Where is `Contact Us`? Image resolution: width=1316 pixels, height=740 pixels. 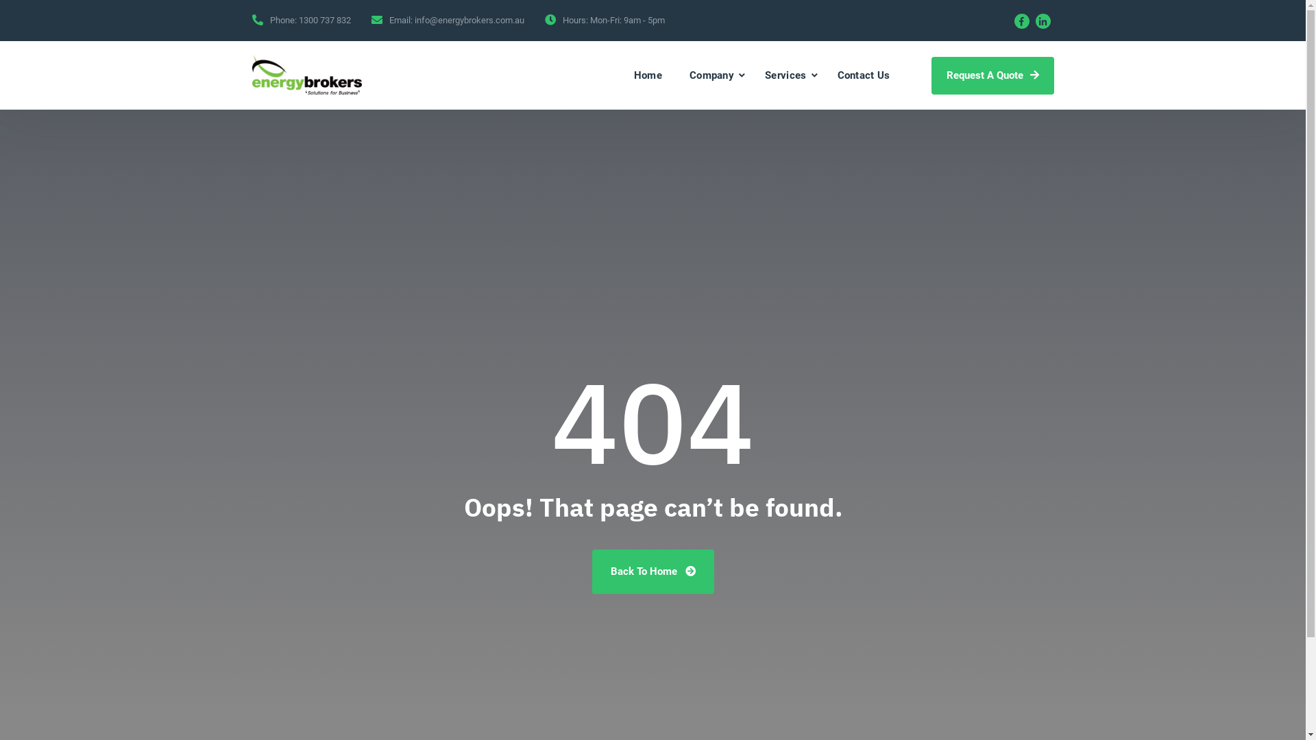 Contact Us is located at coordinates (857, 75).